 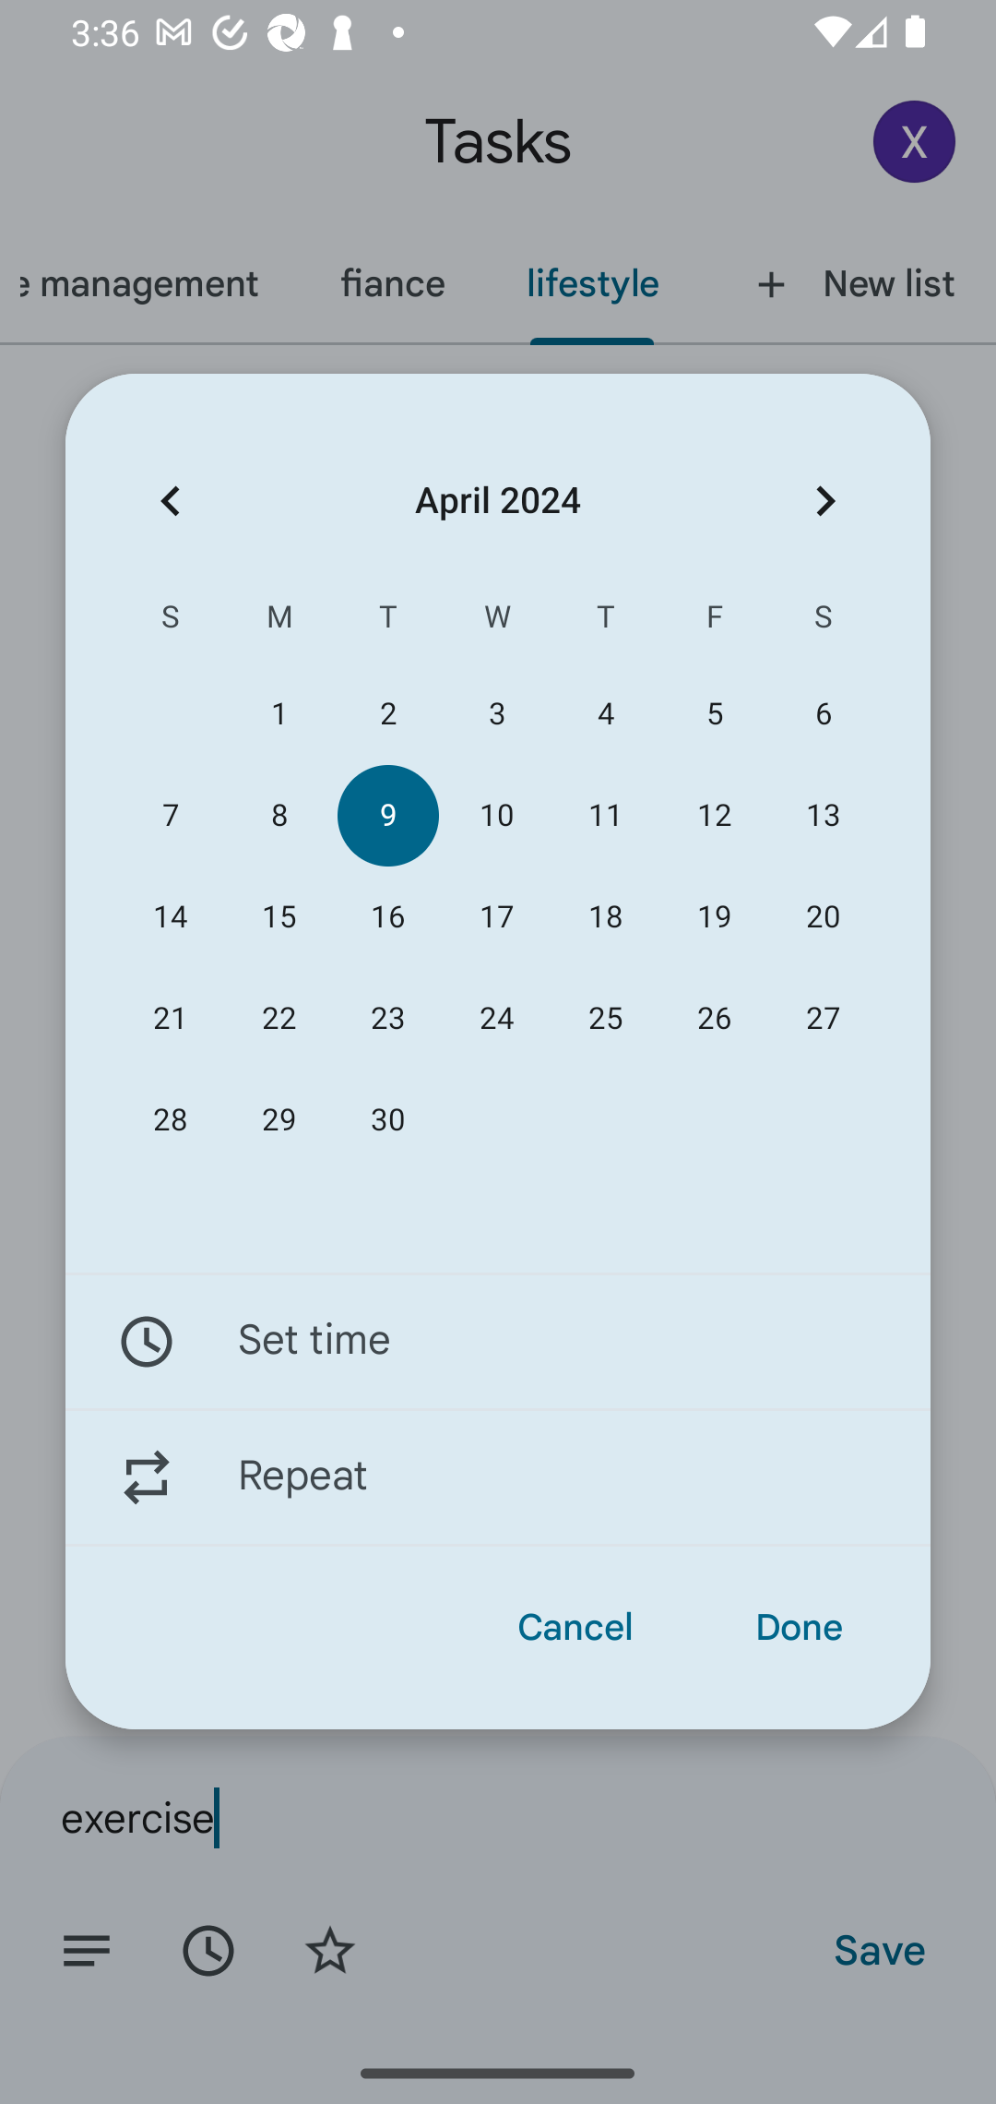 I want to click on Previous month, so click(x=170, y=500).